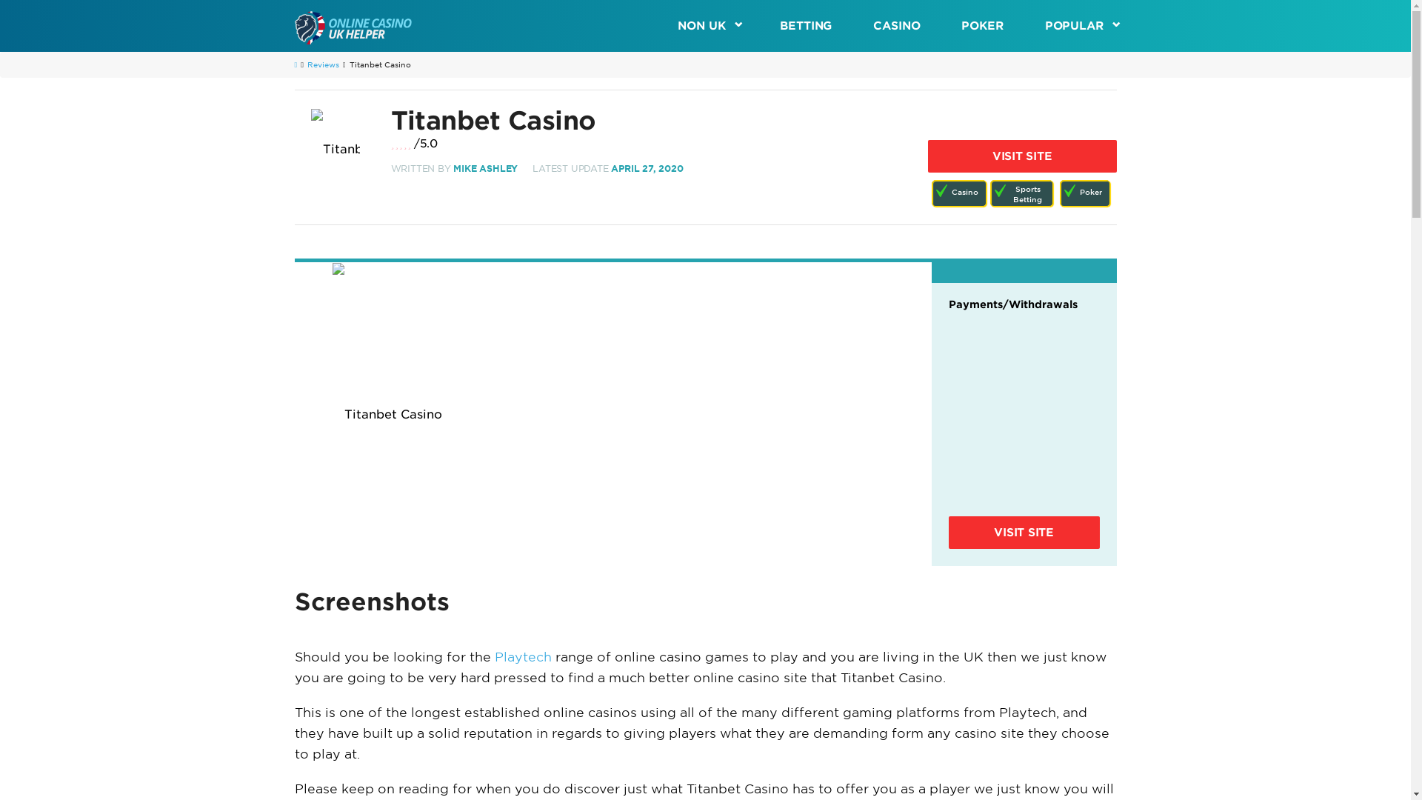 The width and height of the screenshot is (1422, 800). Describe the element at coordinates (896, 26) in the screenshot. I see `CASINO` at that location.